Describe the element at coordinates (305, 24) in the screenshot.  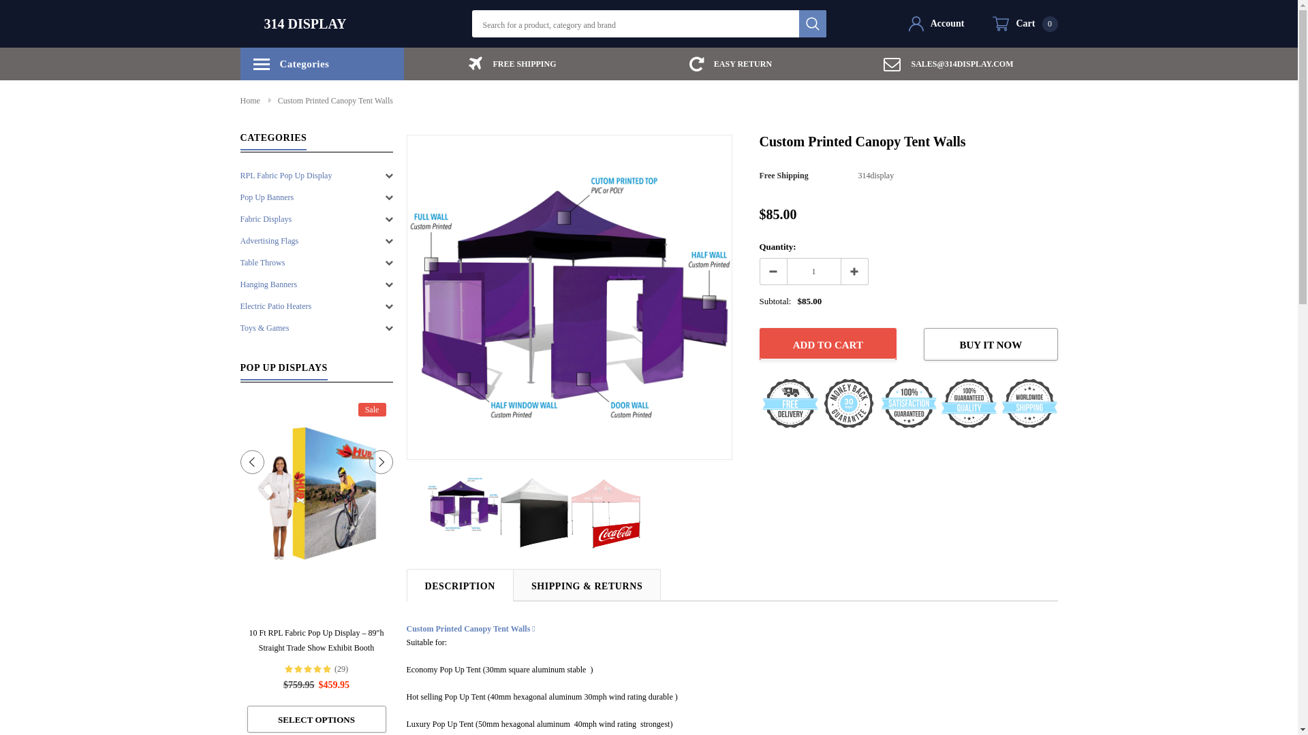
I see `314 DISPLAY` at that location.